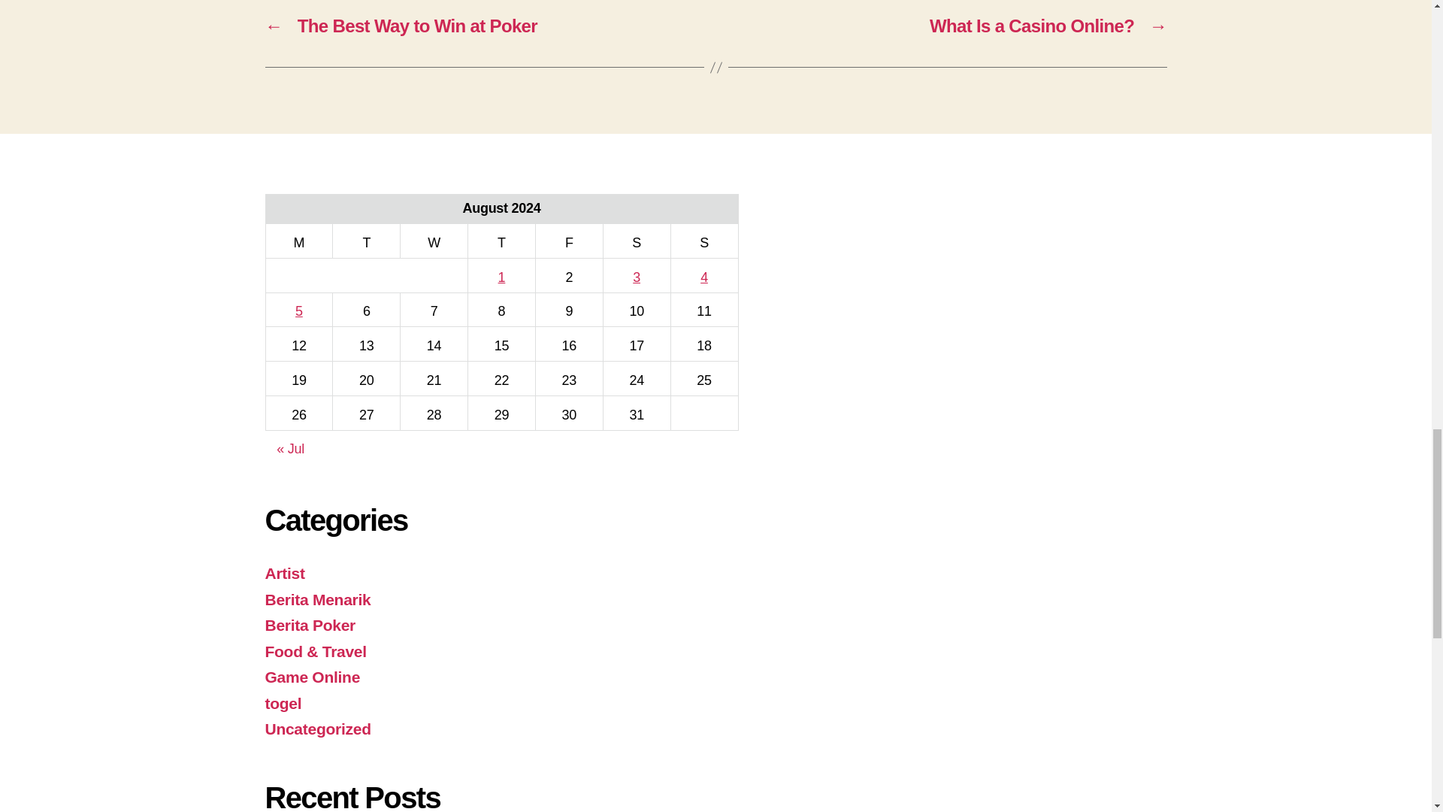 This screenshot has width=1443, height=812. I want to click on Berita Poker, so click(310, 625).